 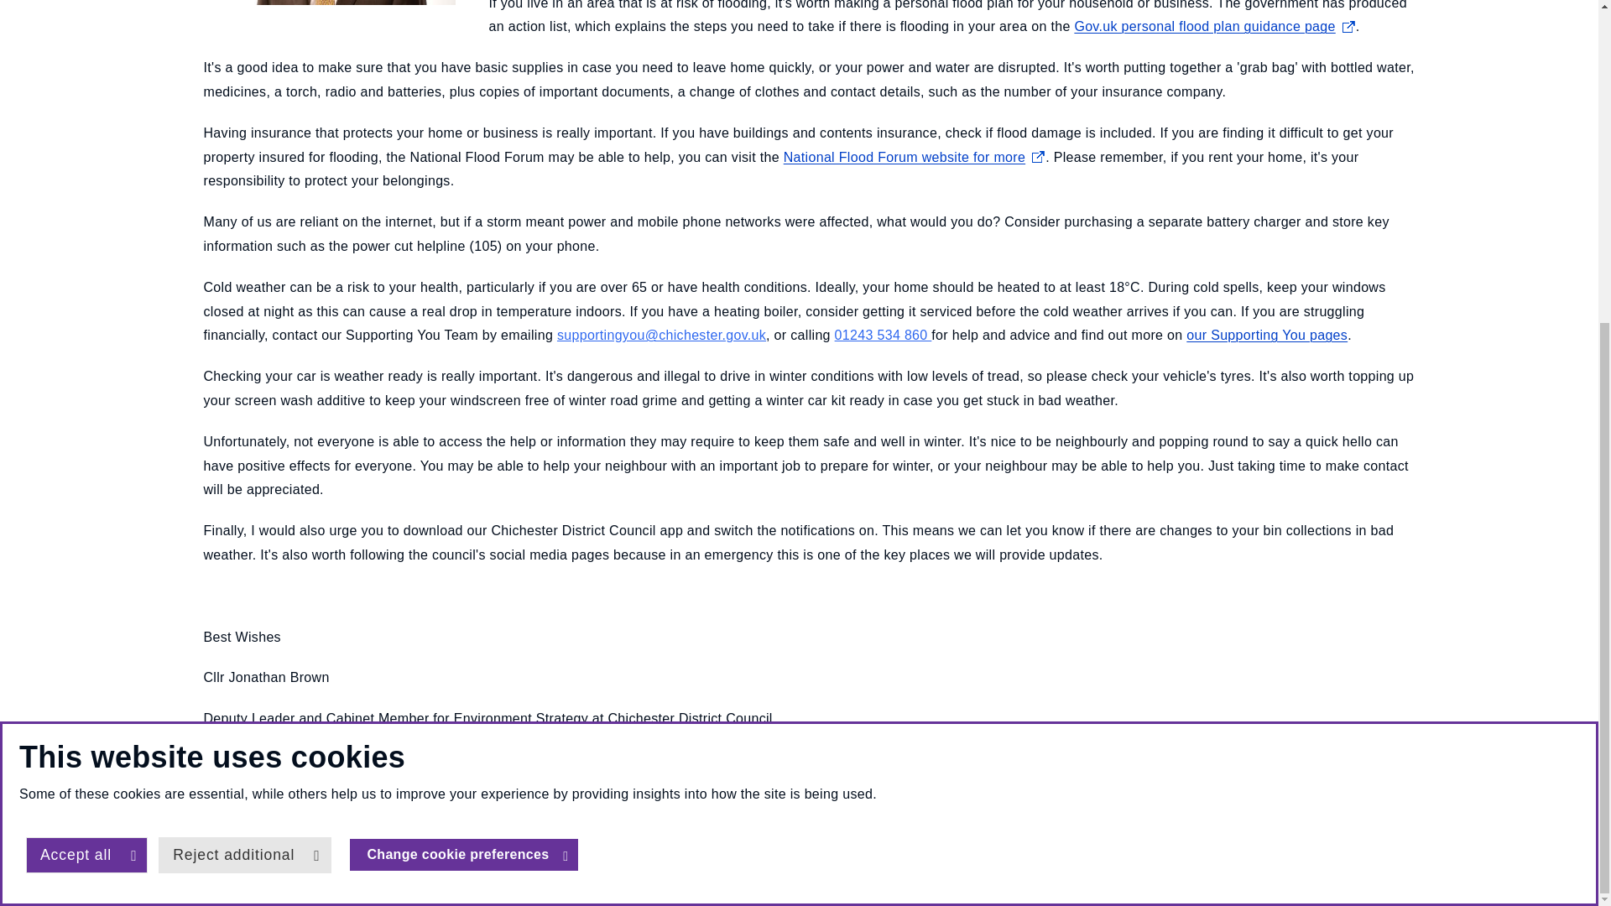 I want to click on Terms and conditions, so click(x=319, y=849).